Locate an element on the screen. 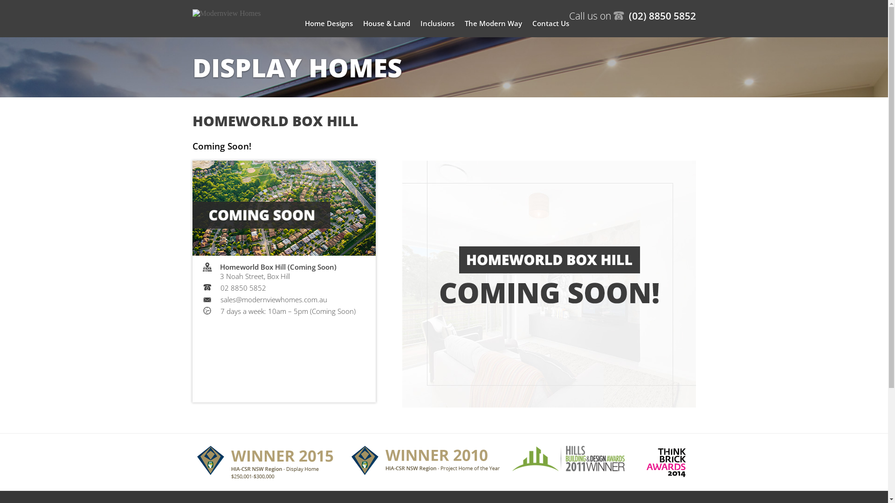  Home Designs is located at coordinates (329, 23).